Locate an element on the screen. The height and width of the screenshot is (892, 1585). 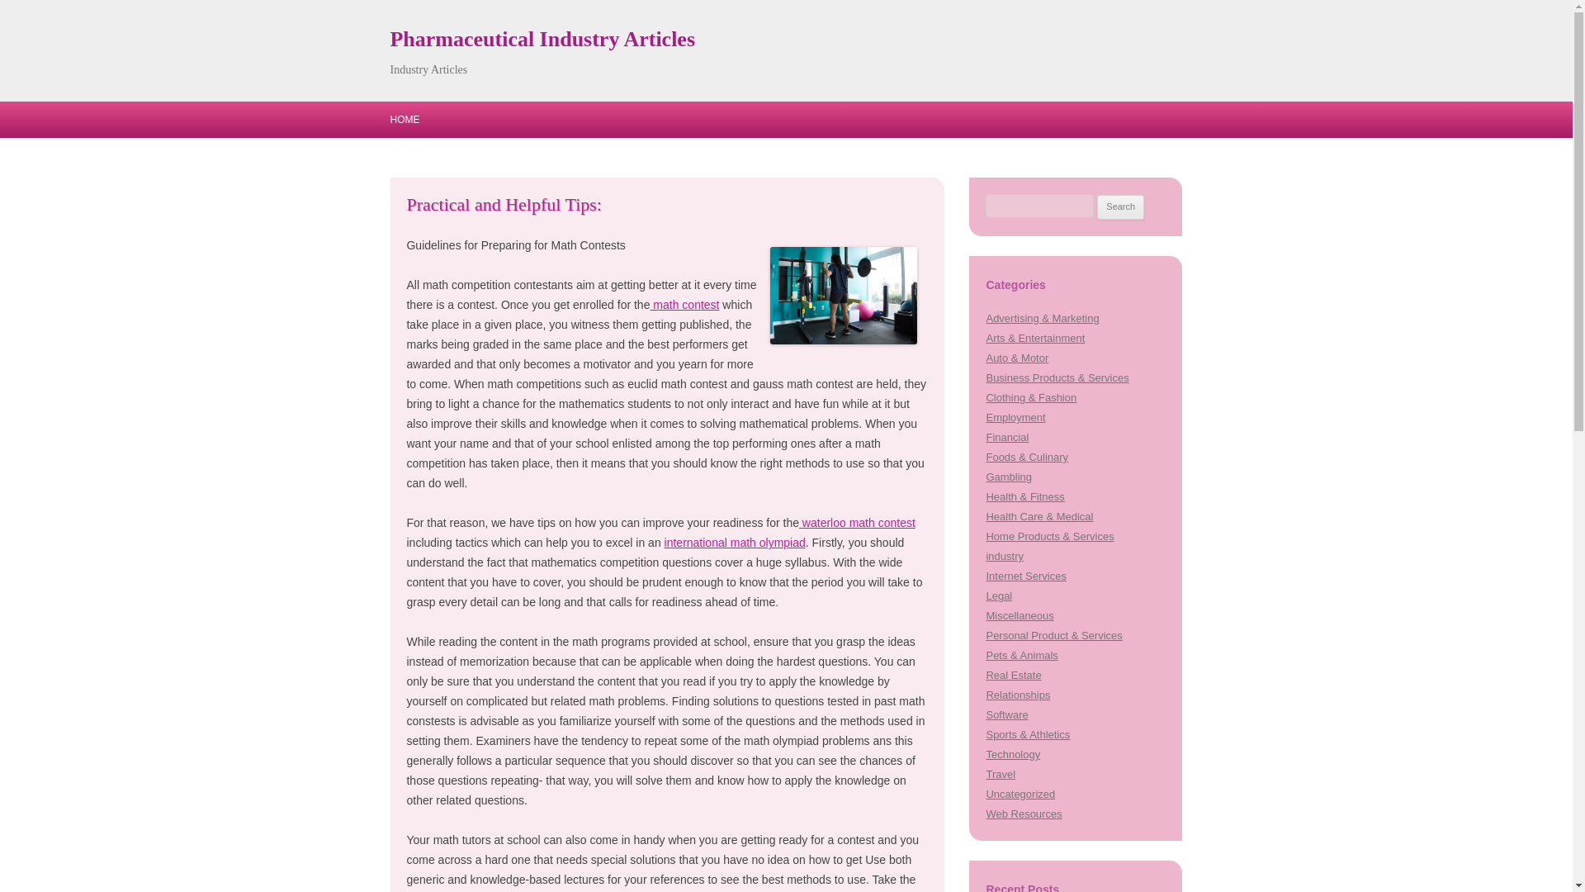
international math olympiad is located at coordinates (735, 543).